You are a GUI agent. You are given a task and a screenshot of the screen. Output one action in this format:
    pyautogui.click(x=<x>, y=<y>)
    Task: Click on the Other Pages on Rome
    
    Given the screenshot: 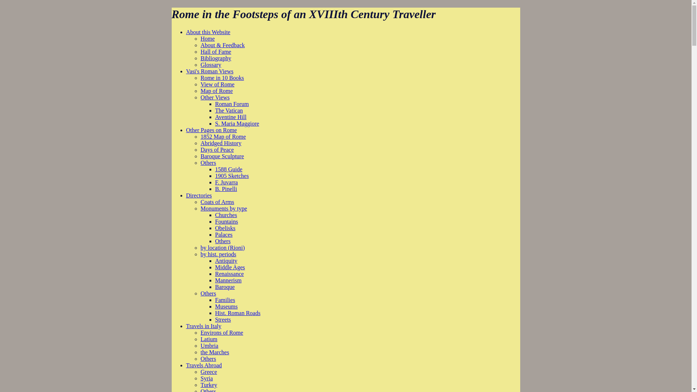 What is the action you would take?
    pyautogui.click(x=211, y=130)
    